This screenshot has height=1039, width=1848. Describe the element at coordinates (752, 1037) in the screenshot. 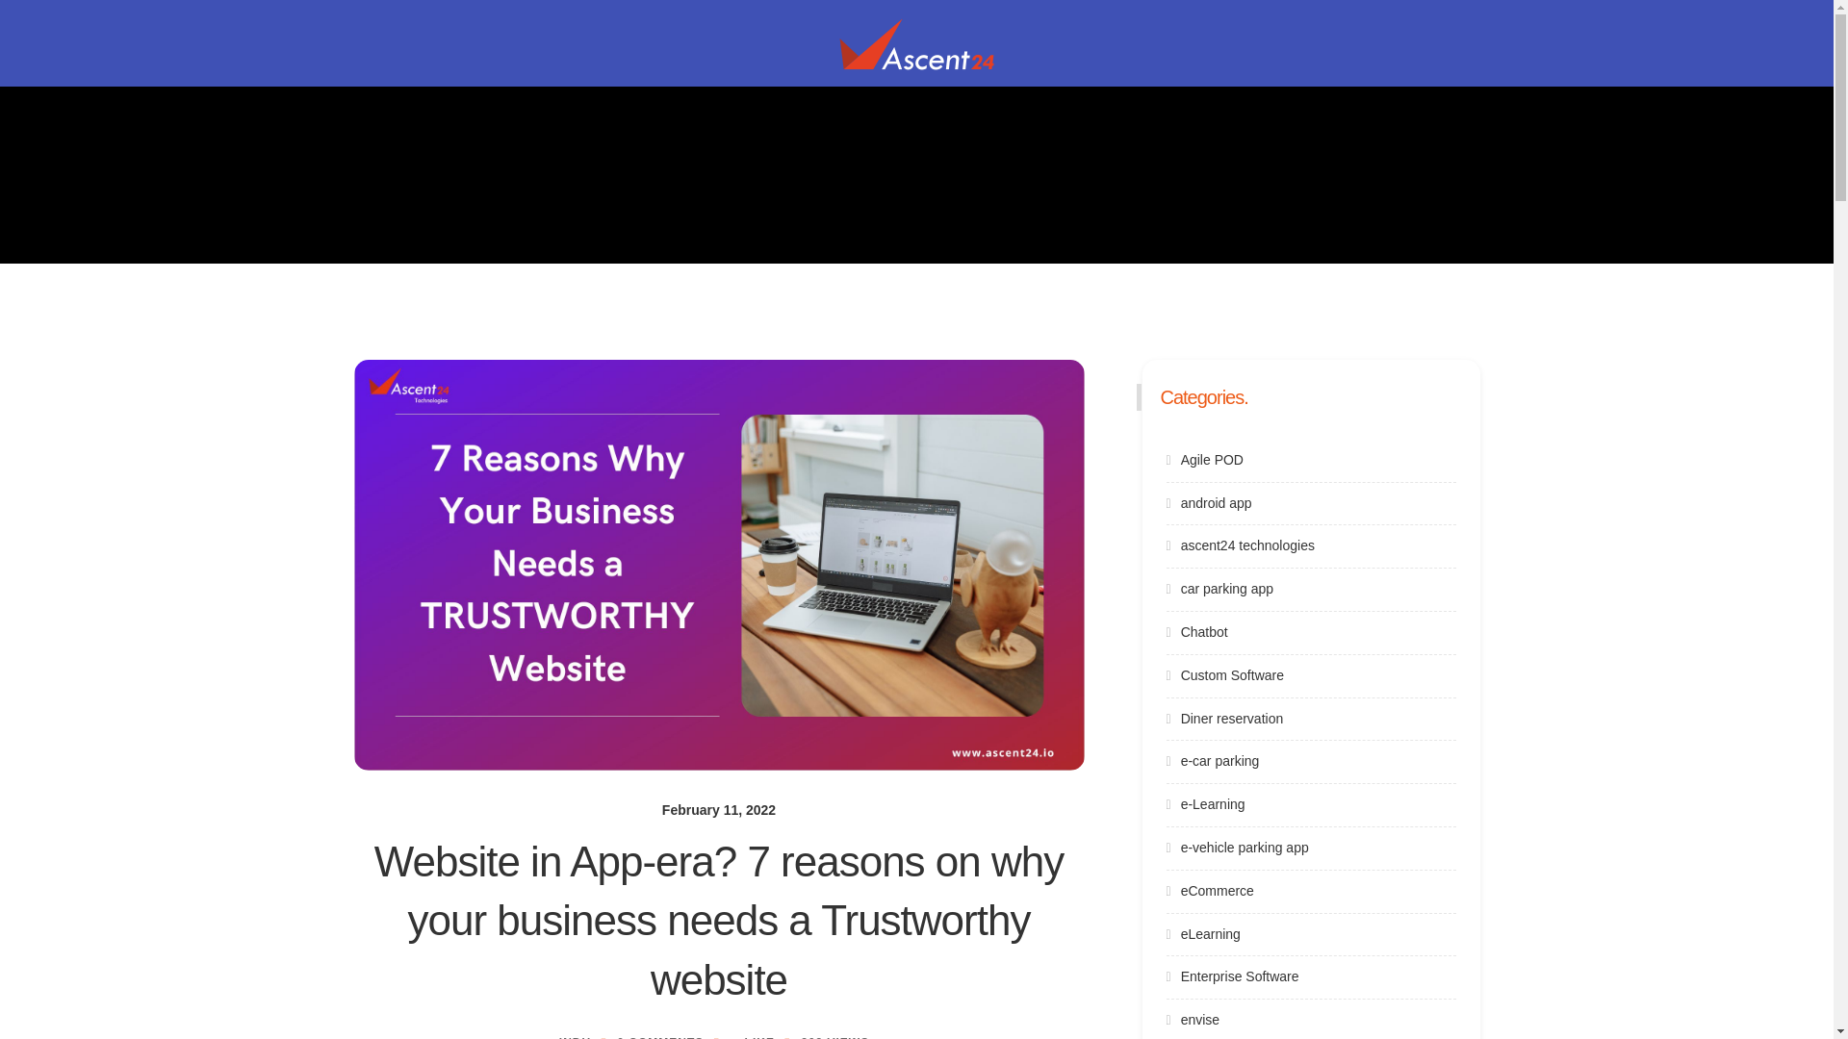

I see `LIKE` at that location.